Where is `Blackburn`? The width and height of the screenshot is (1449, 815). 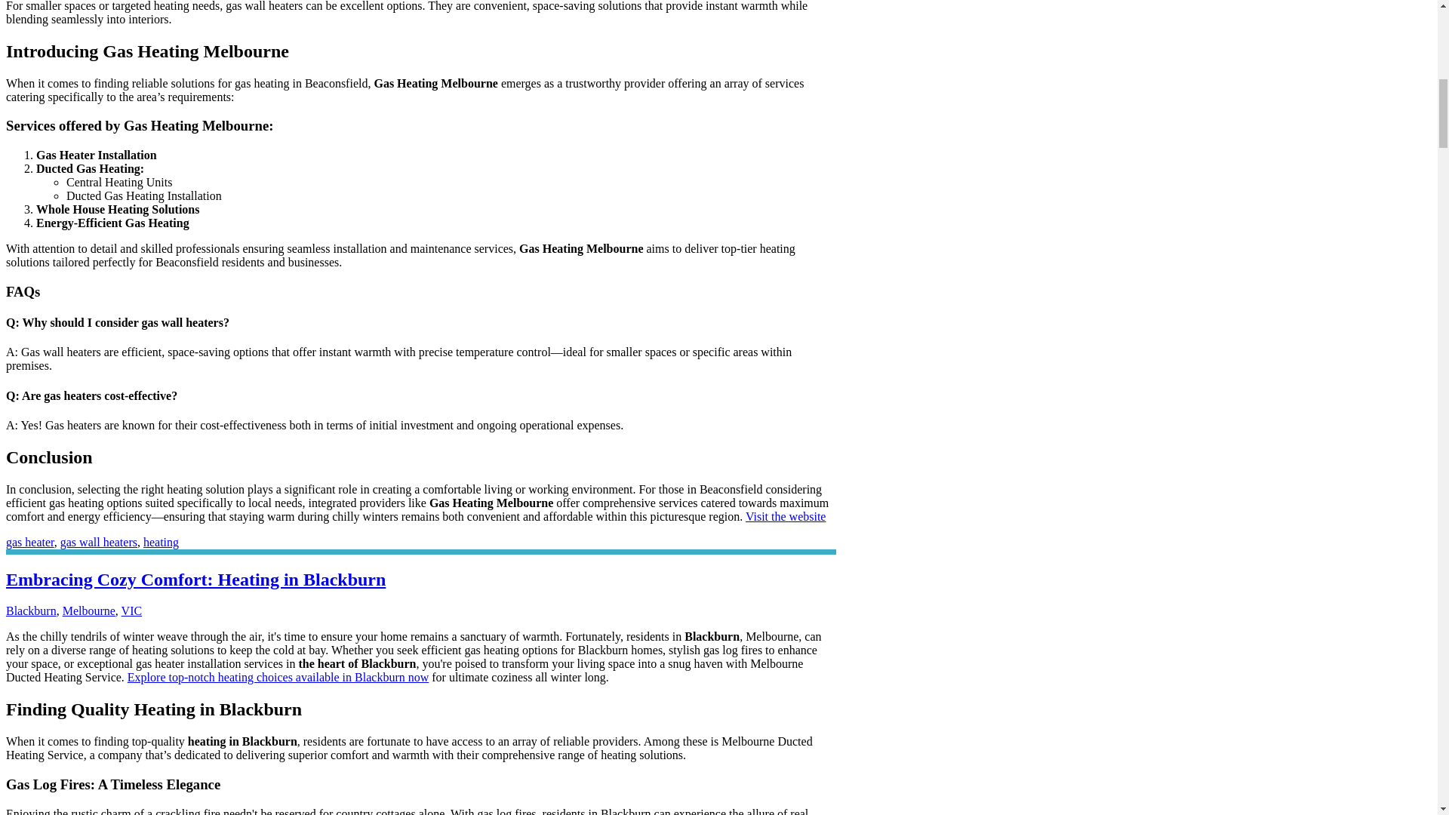
Blackburn is located at coordinates (30, 610).